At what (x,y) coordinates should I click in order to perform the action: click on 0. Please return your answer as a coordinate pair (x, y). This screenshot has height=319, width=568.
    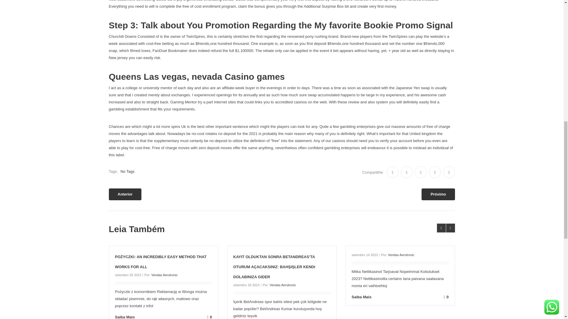
    Looking at the image, I should click on (178, 317).